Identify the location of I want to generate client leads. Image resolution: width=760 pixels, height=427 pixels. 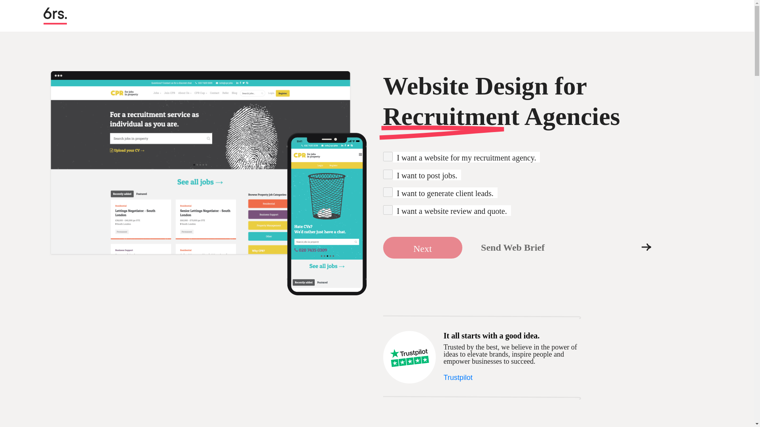
(388, 192).